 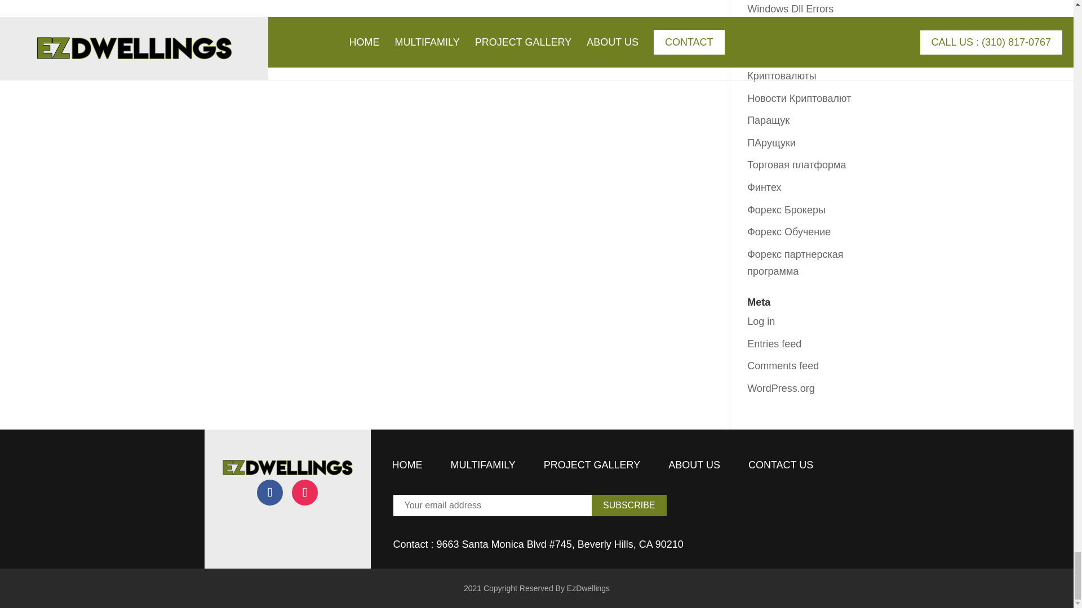 What do you see at coordinates (269, 492) in the screenshot?
I see `Follow on Facebook` at bounding box center [269, 492].